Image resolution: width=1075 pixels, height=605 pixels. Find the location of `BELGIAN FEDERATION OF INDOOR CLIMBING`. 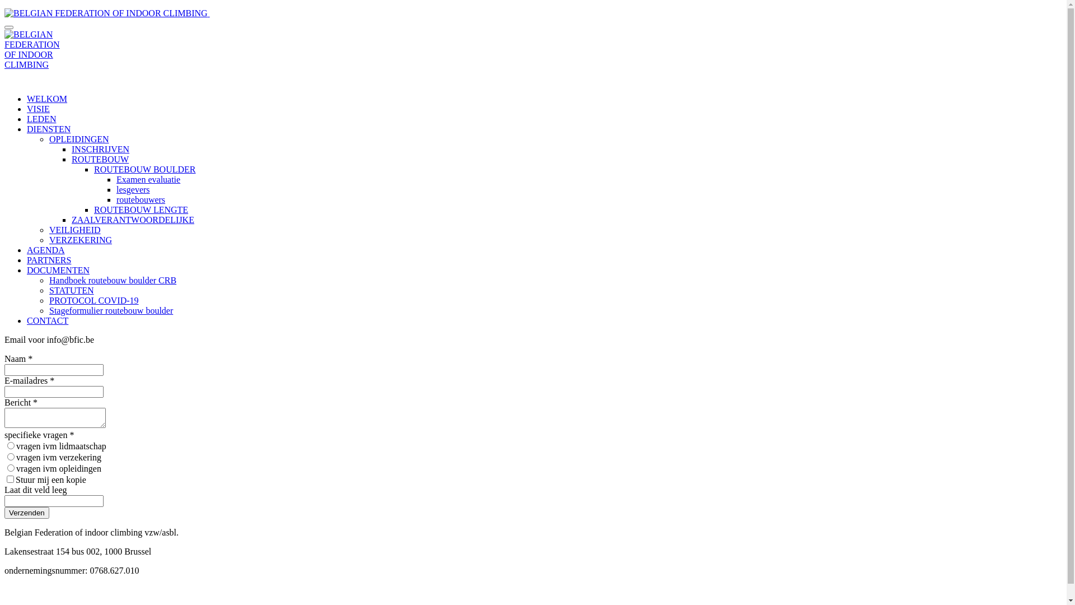

BELGIAN FEDERATION OF INDOOR CLIMBING is located at coordinates (32, 50).